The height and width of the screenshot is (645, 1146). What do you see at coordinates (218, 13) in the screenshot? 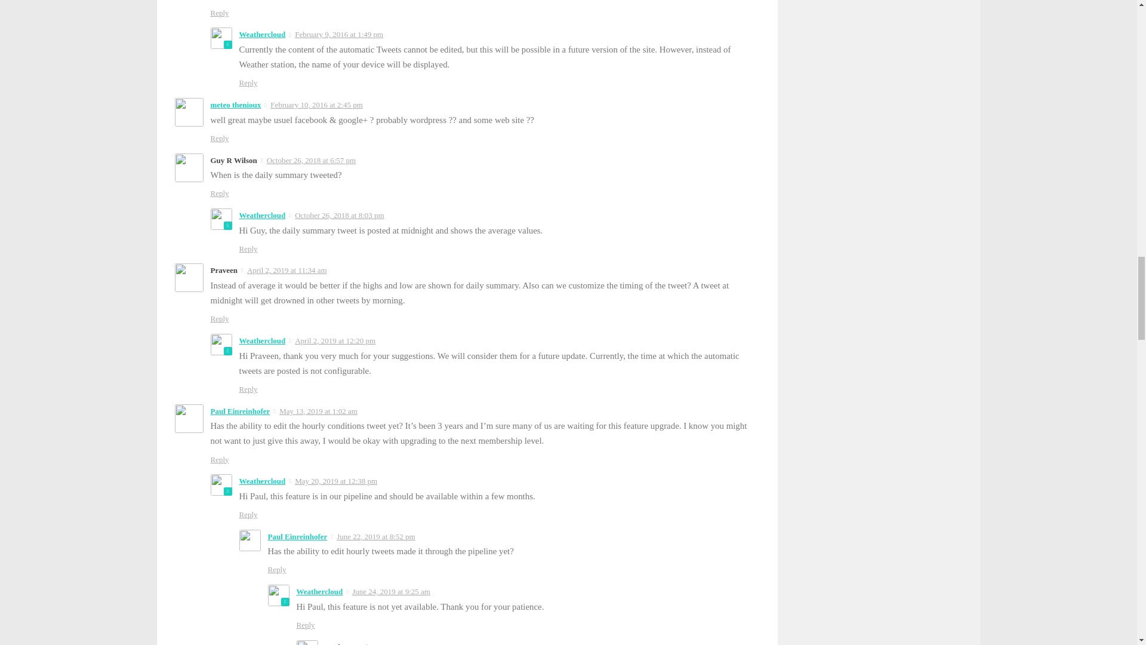
I see `Reply` at bounding box center [218, 13].